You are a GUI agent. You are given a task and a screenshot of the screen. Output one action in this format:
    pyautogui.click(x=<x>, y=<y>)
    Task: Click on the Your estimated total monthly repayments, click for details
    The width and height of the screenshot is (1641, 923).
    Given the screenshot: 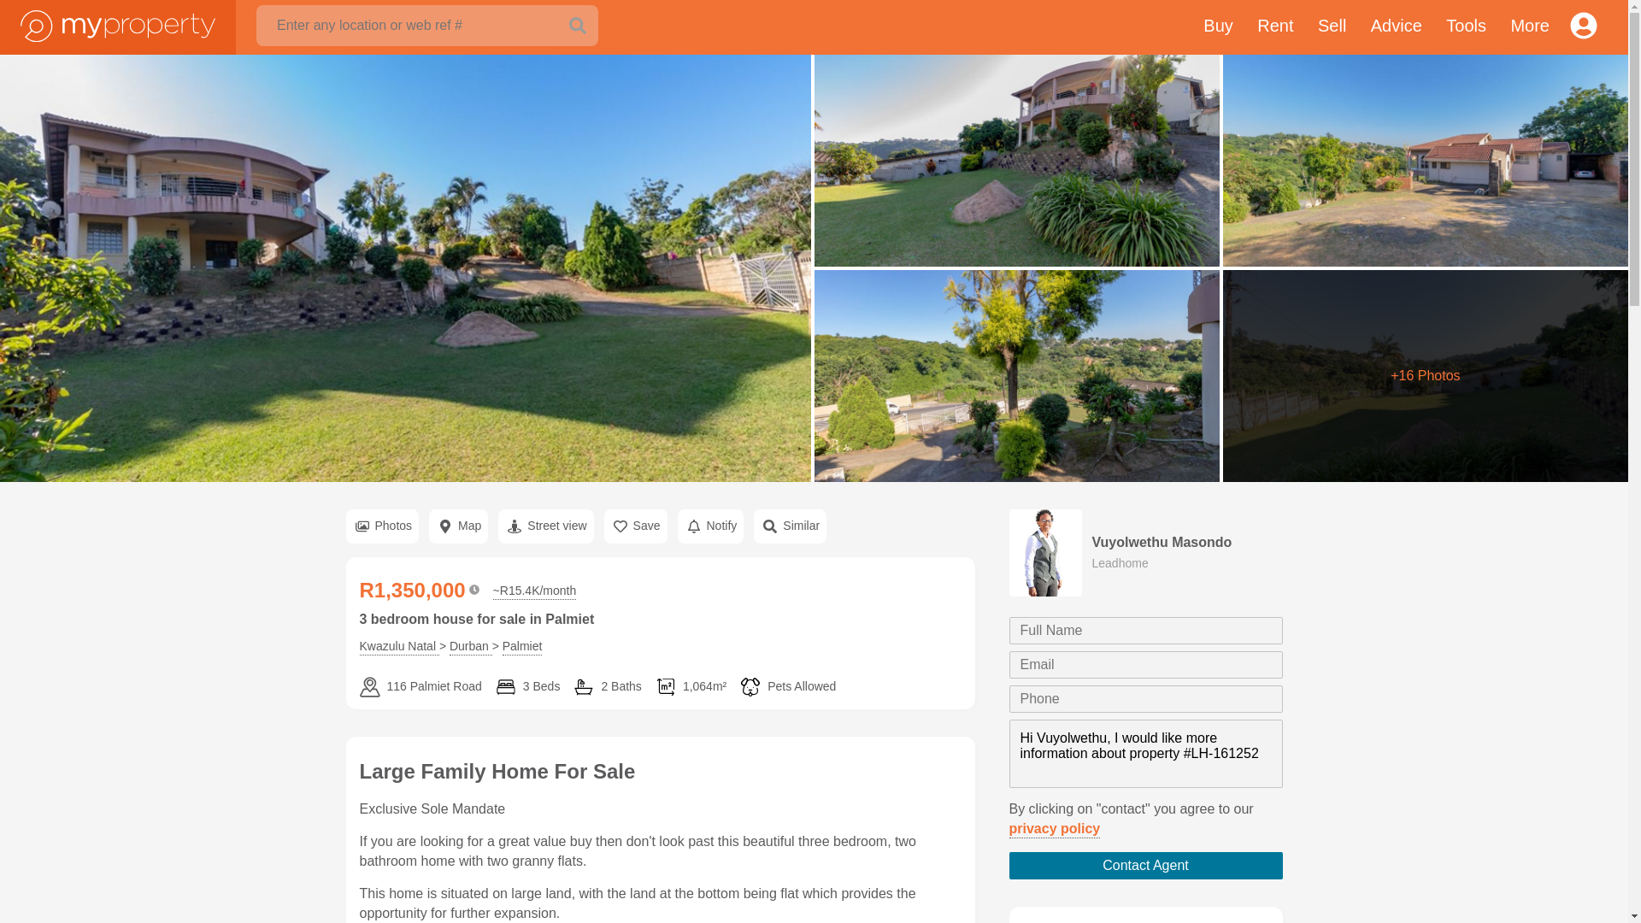 What is the action you would take?
    pyautogui.click(x=535, y=591)
    